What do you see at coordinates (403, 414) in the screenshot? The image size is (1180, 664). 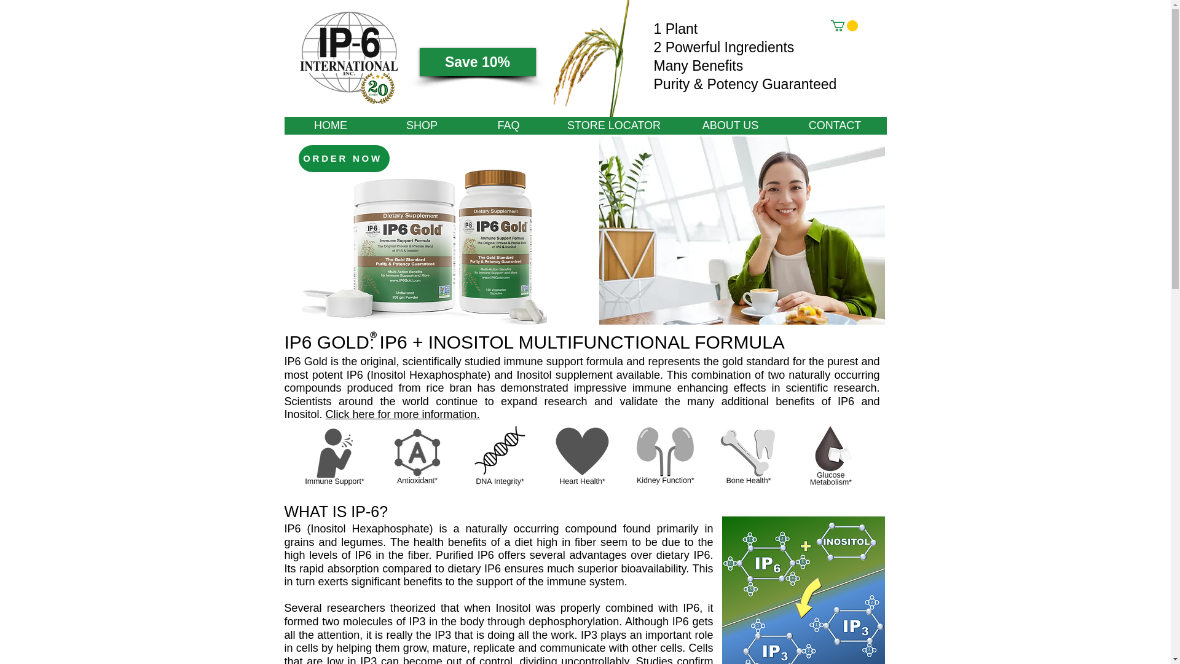 I see `Click here for more information.` at bounding box center [403, 414].